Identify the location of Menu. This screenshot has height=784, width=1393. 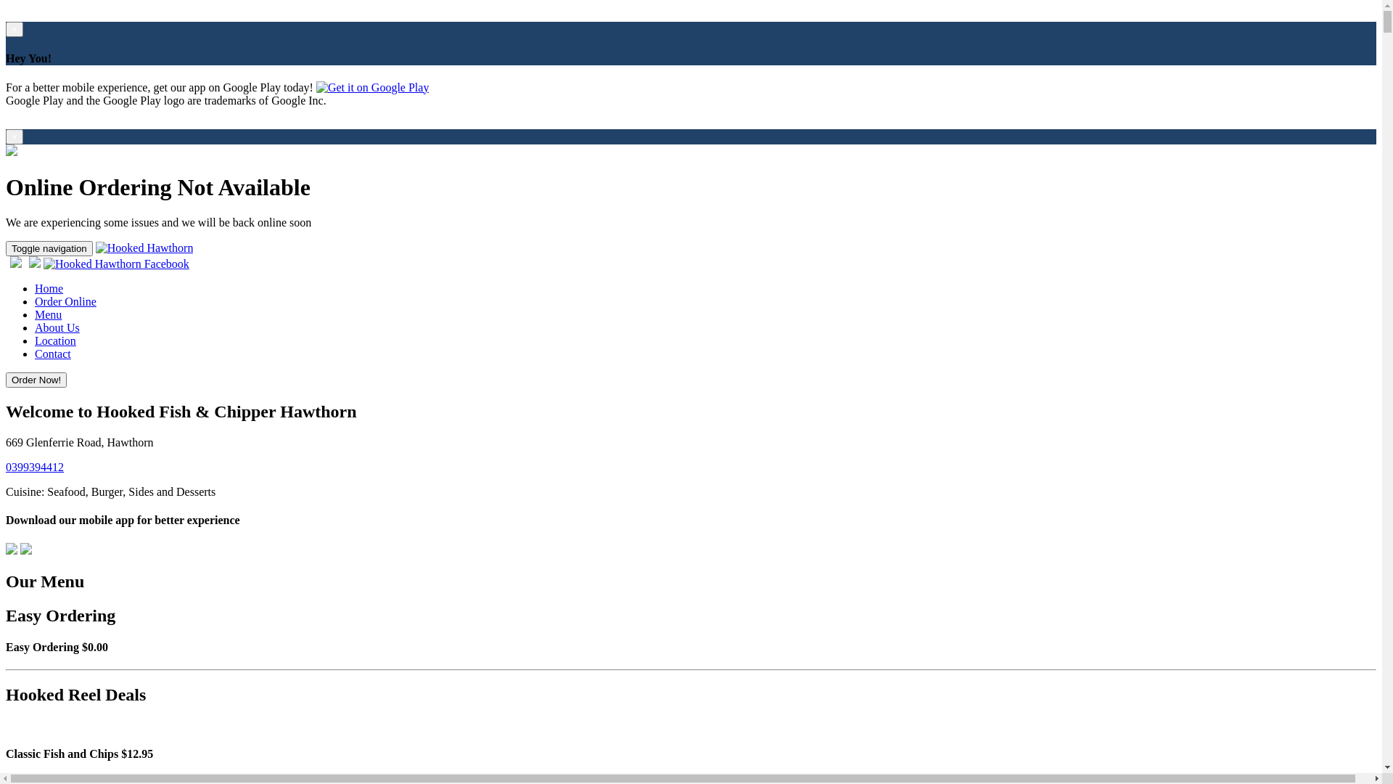
(48, 315).